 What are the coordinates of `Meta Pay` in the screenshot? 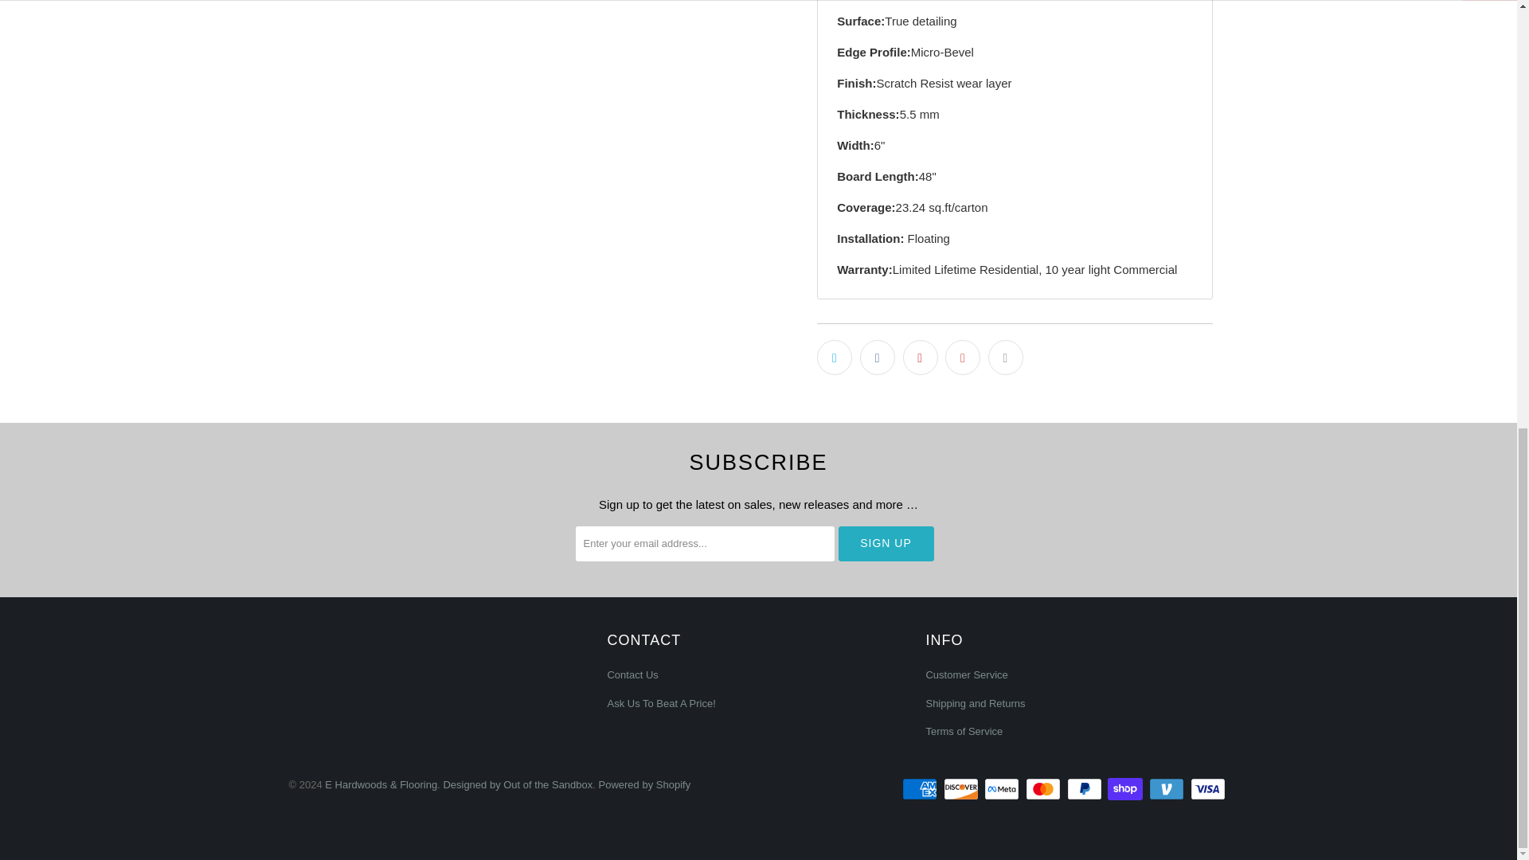 It's located at (1003, 788).